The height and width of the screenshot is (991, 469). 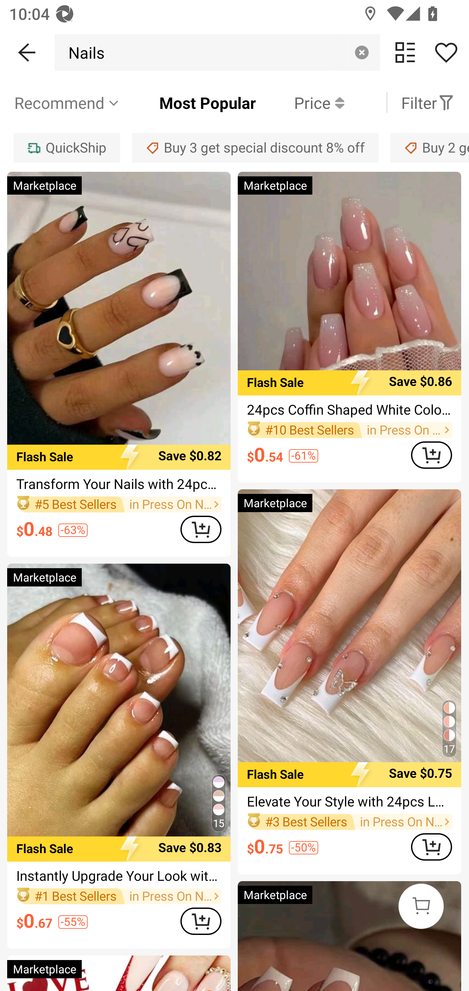 I want to click on Buy 2 get special discount 30% off, so click(x=430, y=147).